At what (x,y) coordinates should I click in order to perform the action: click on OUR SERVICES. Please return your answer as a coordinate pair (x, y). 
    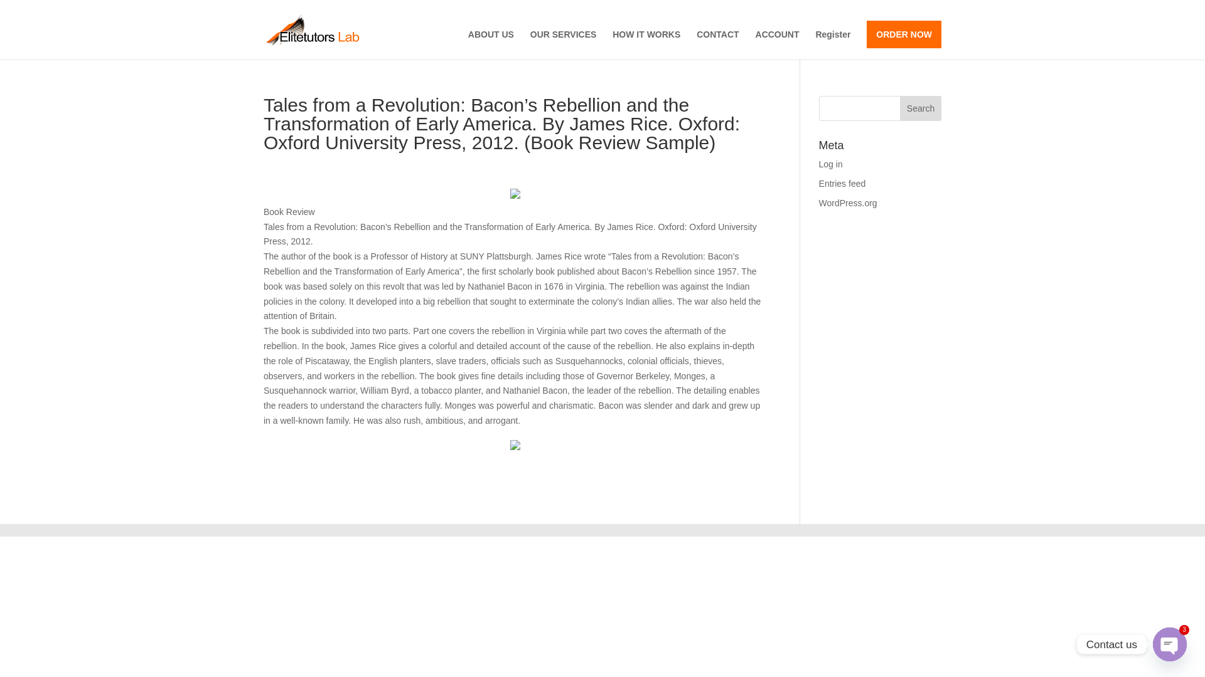
    Looking at the image, I should click on (563, 45).